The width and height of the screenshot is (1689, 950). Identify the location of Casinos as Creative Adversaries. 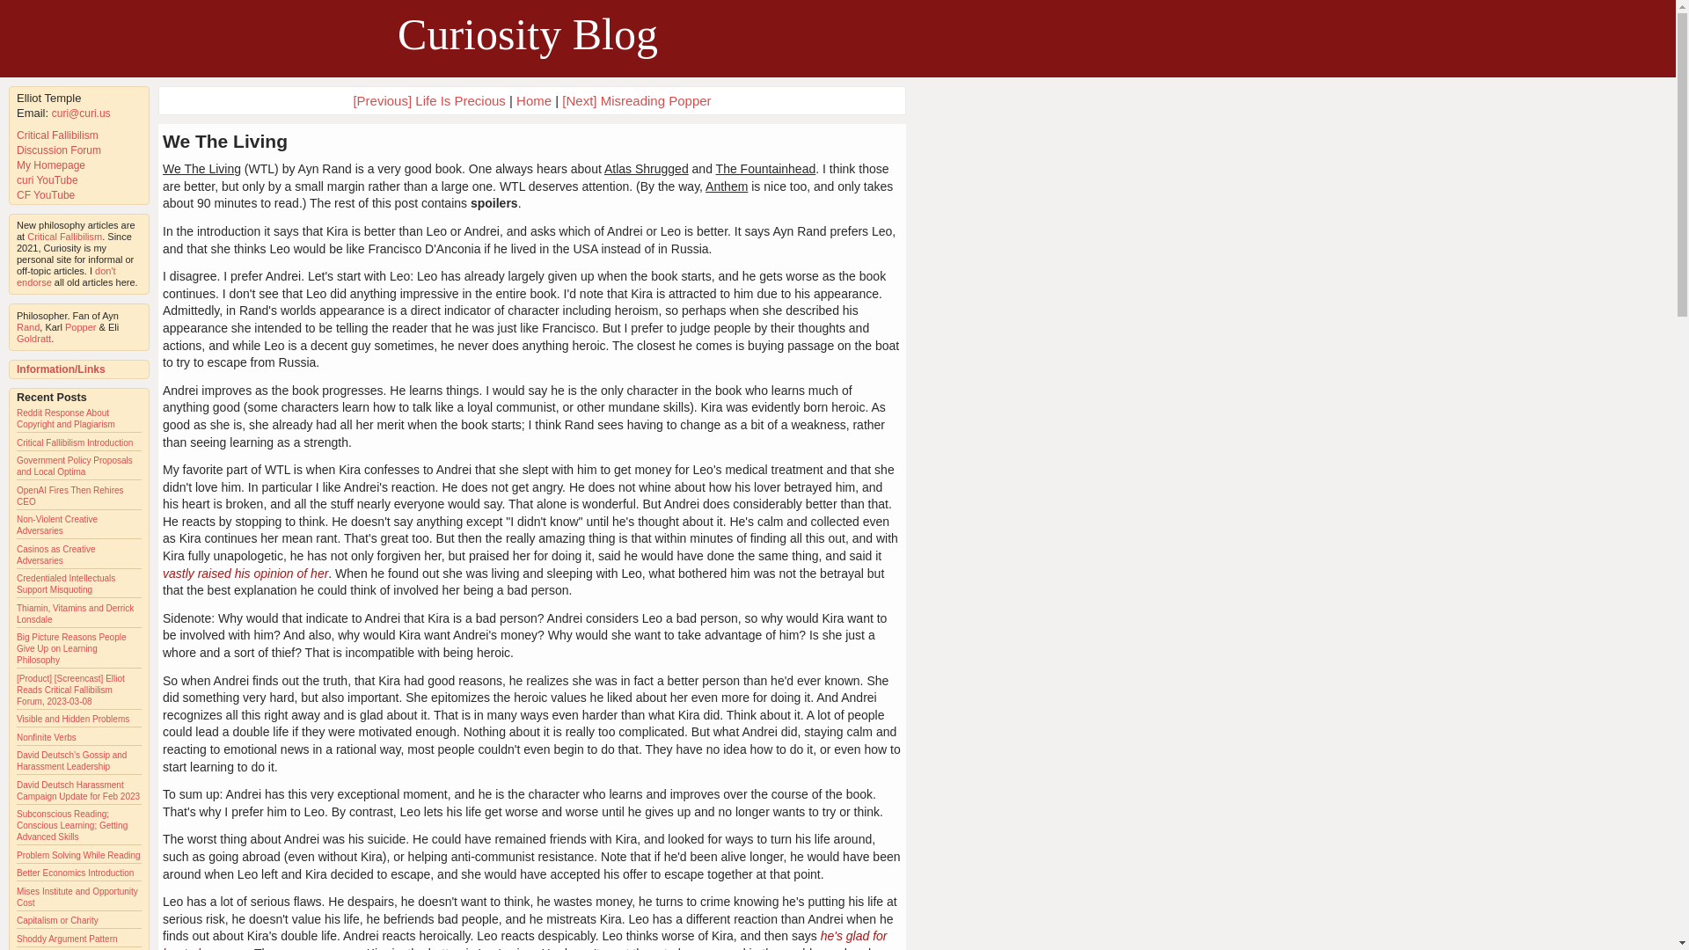
(55, 554).